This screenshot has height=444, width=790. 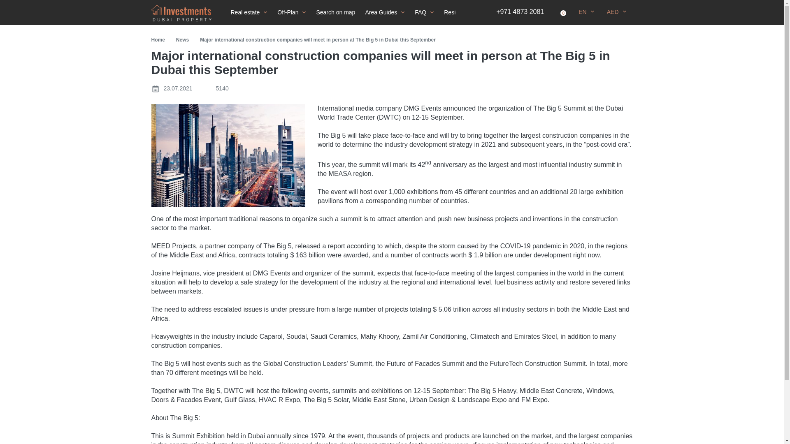 I want to click on Dubai-Property.Investments, so click(x=181, y=13).